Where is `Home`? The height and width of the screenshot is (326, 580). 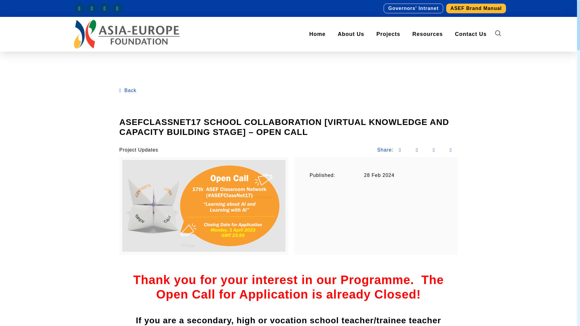
Home is located at coordinates (317, 34).